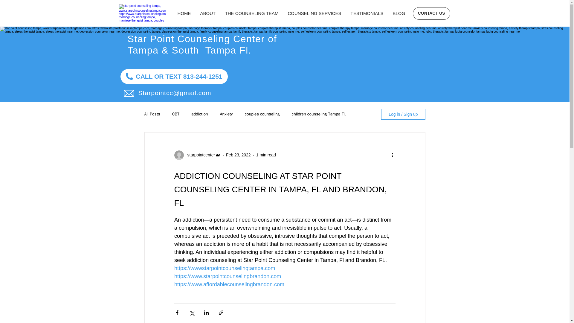  What do you see at coordinates (399, 13) in the screenshot?
I see `BLOG` at bounding box center [399, 13].